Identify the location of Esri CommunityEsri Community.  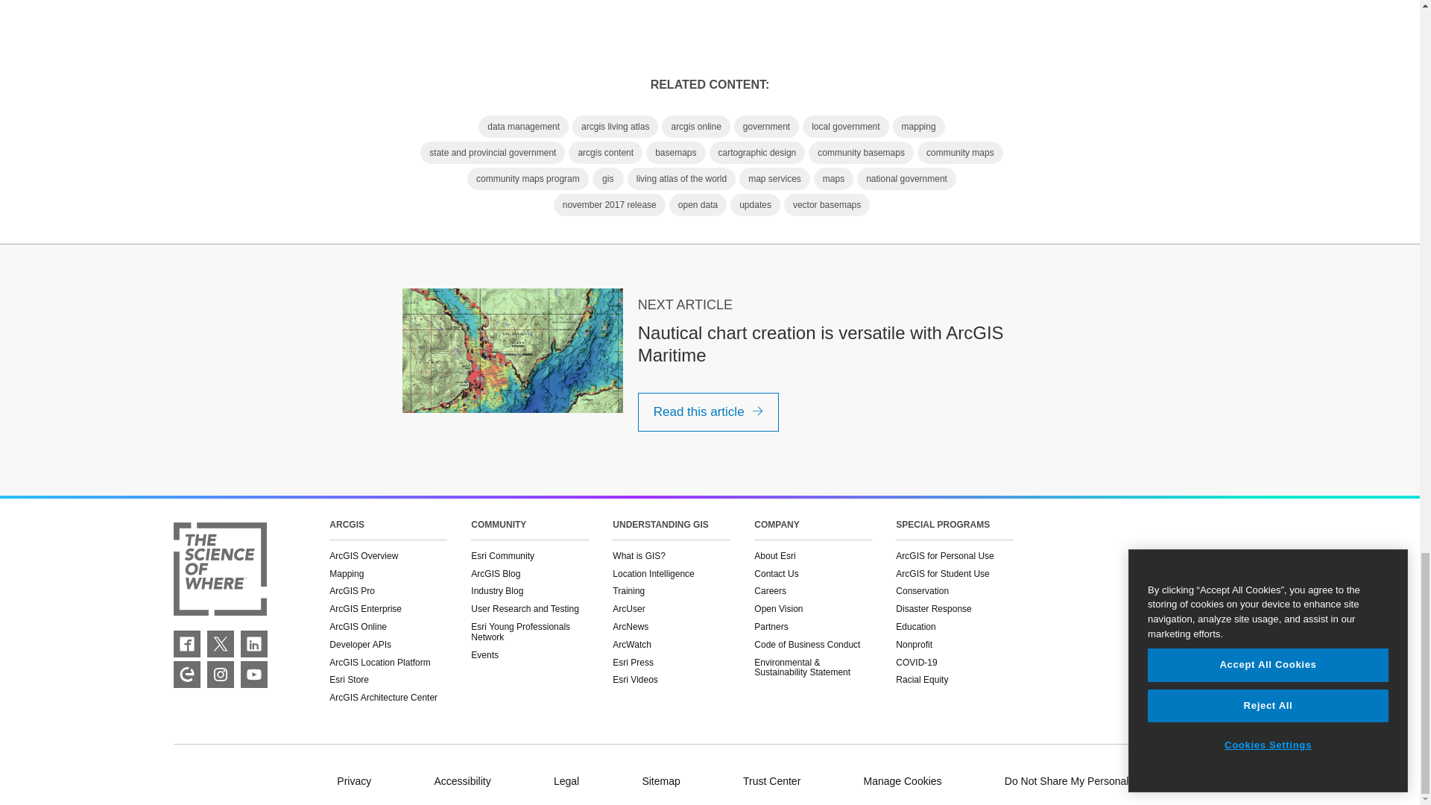
(186, 674).